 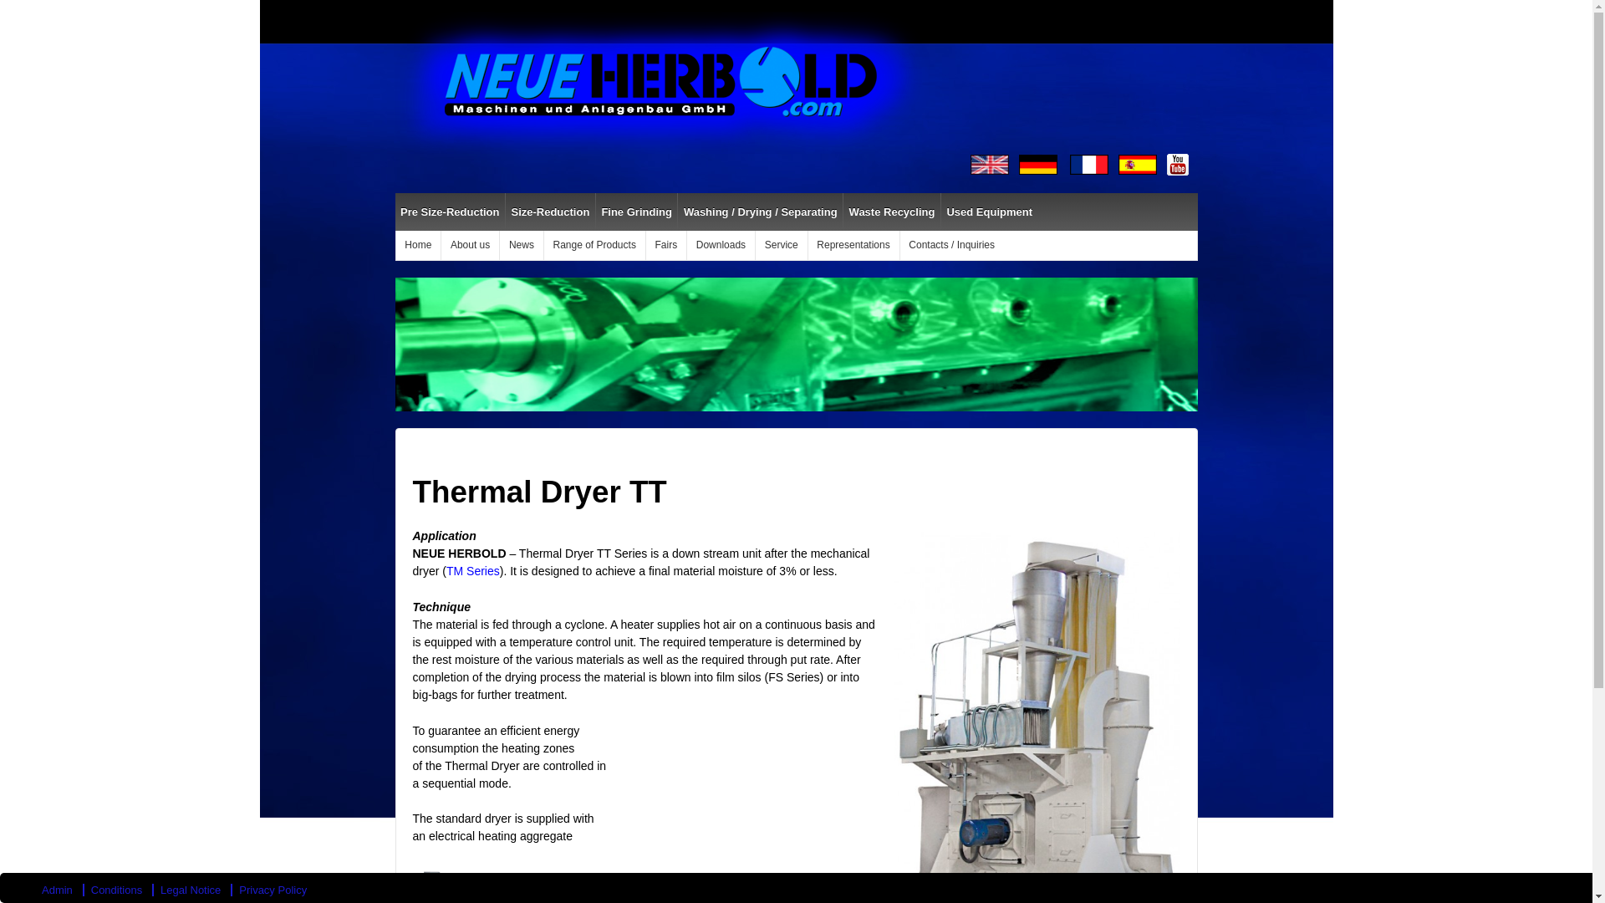 What do you see at coordinates (1177, 164) in the screenshot?
I see `YouTube` at bounding box center [1177, 164].